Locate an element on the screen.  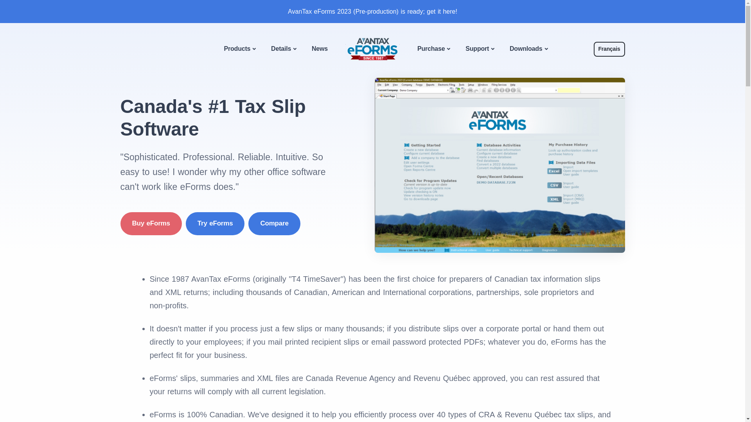
Purchase is located at coordinates (433, 49).